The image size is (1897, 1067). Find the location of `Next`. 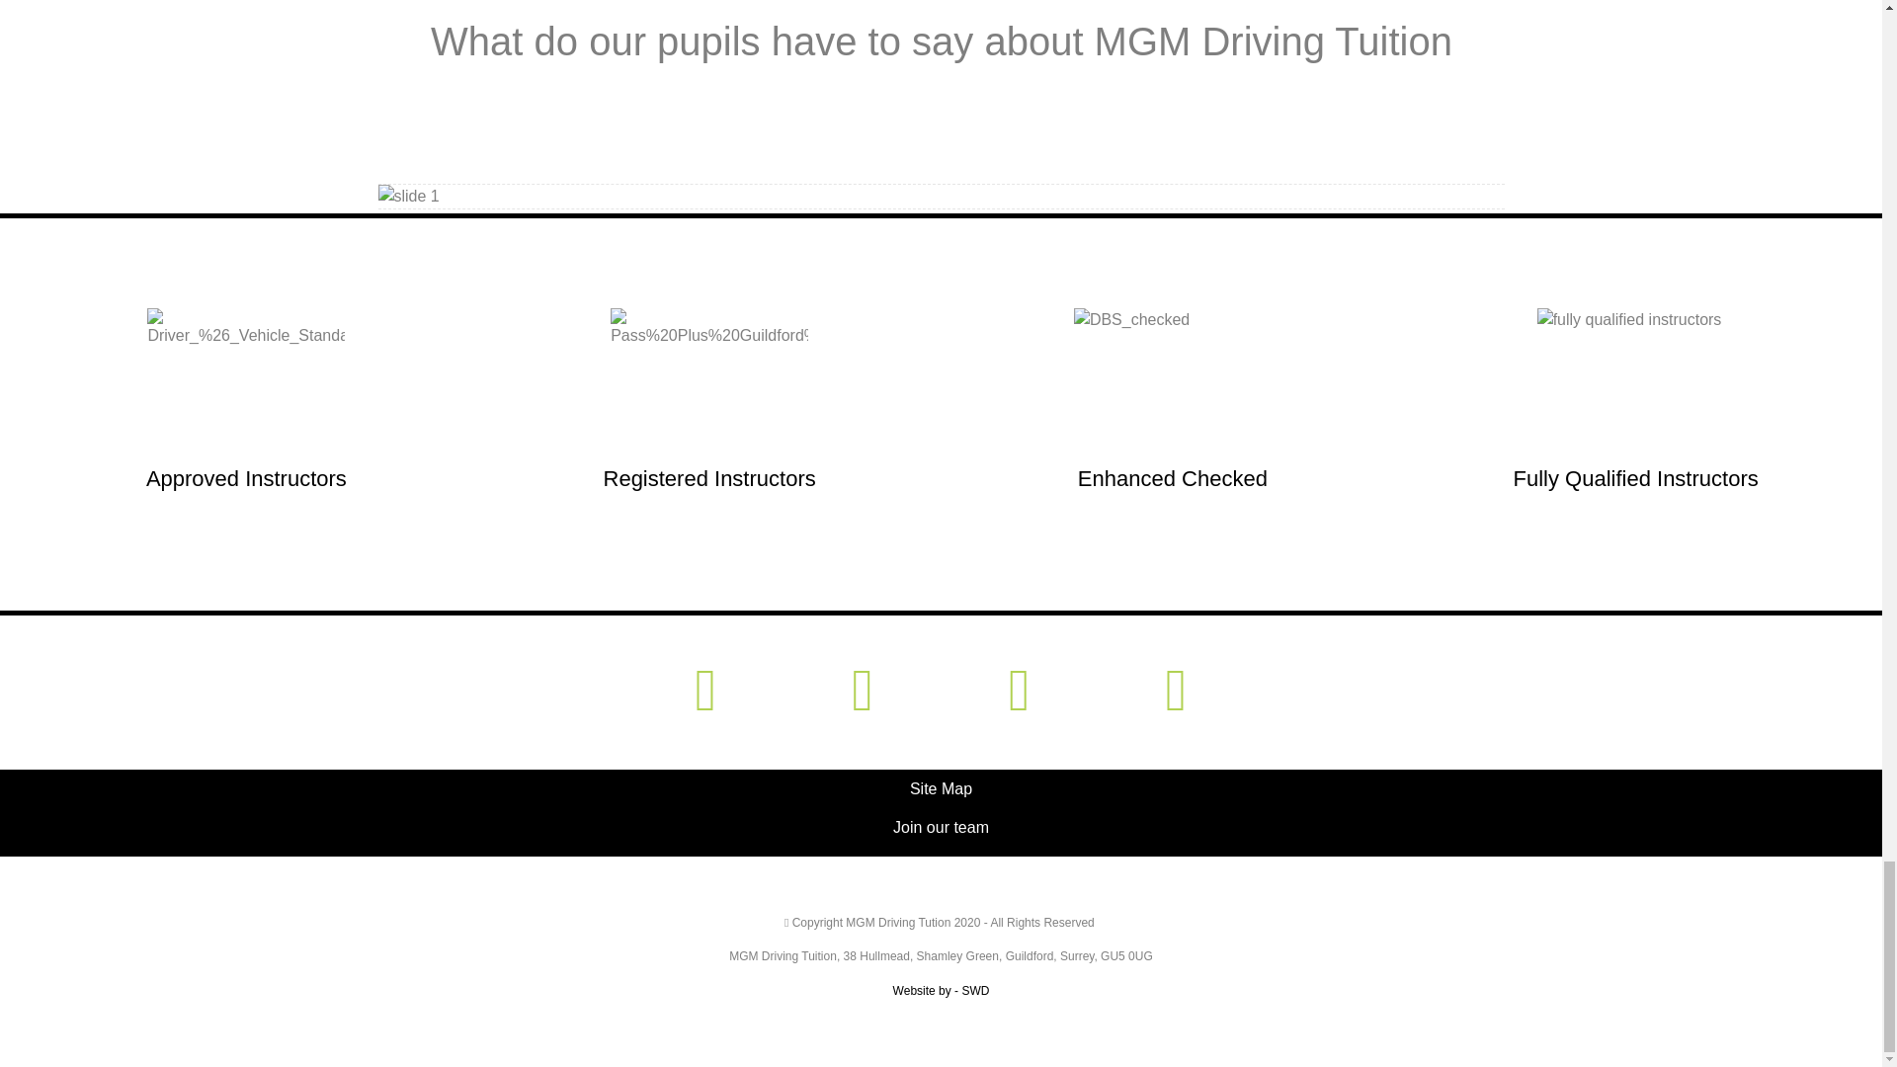

Next is located at coordinates (1419, 196).